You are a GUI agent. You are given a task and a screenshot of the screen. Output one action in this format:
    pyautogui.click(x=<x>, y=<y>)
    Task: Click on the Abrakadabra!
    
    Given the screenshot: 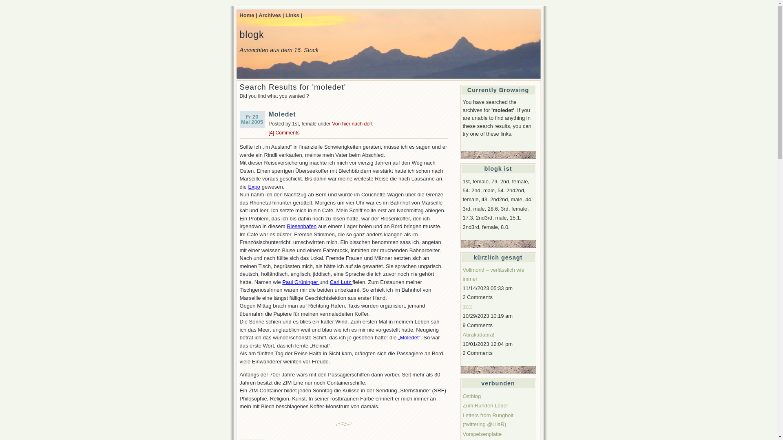 What is the action you would take?
    pyautogui.click(x=478, y=335)
    